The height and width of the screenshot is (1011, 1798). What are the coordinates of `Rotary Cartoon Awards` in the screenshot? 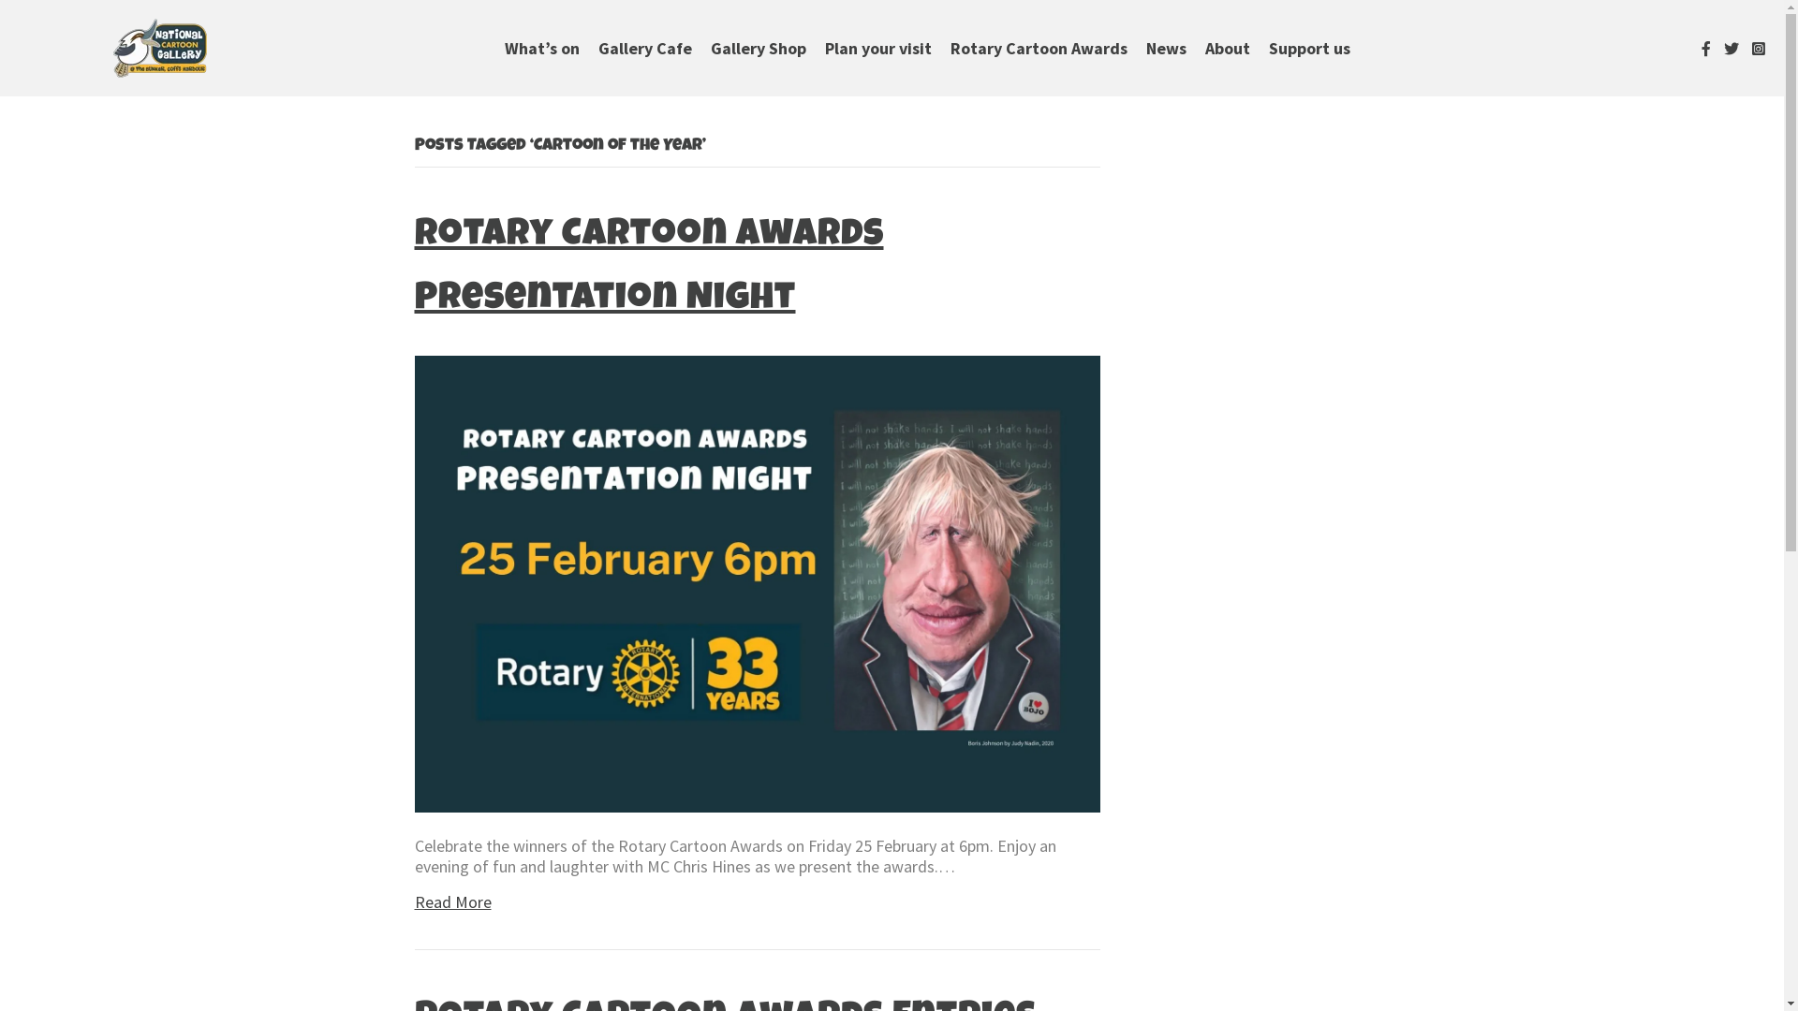 It's located at (1039, 49).